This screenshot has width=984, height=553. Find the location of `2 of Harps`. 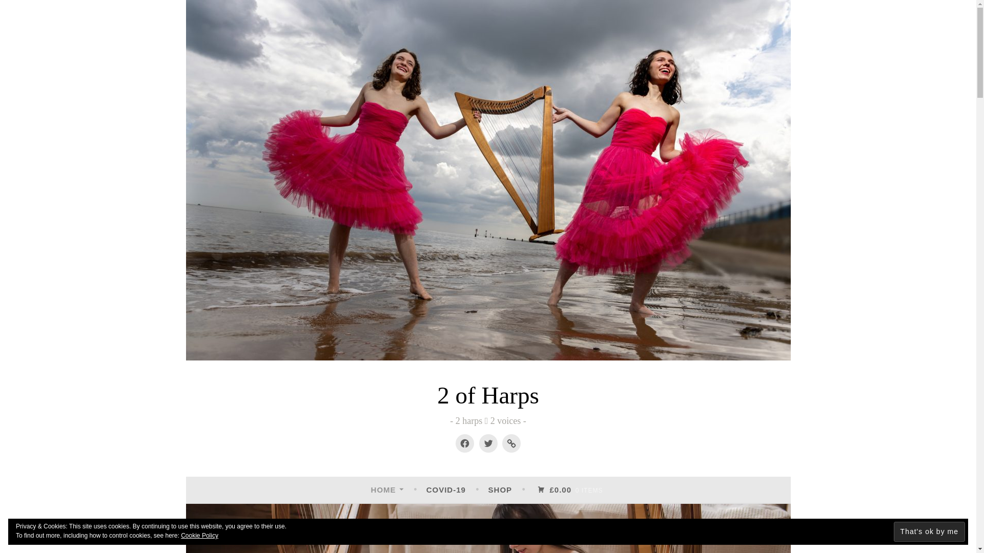

2 of Harps is located at coordinates (488, 395).